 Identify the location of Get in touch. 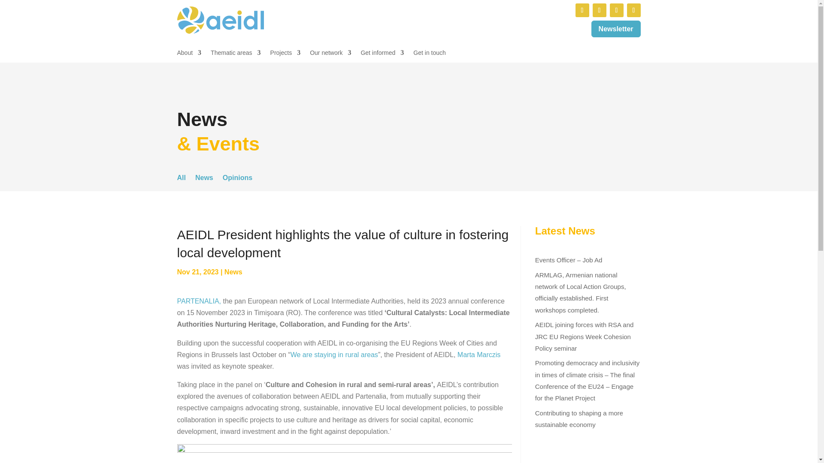
(429, 54).